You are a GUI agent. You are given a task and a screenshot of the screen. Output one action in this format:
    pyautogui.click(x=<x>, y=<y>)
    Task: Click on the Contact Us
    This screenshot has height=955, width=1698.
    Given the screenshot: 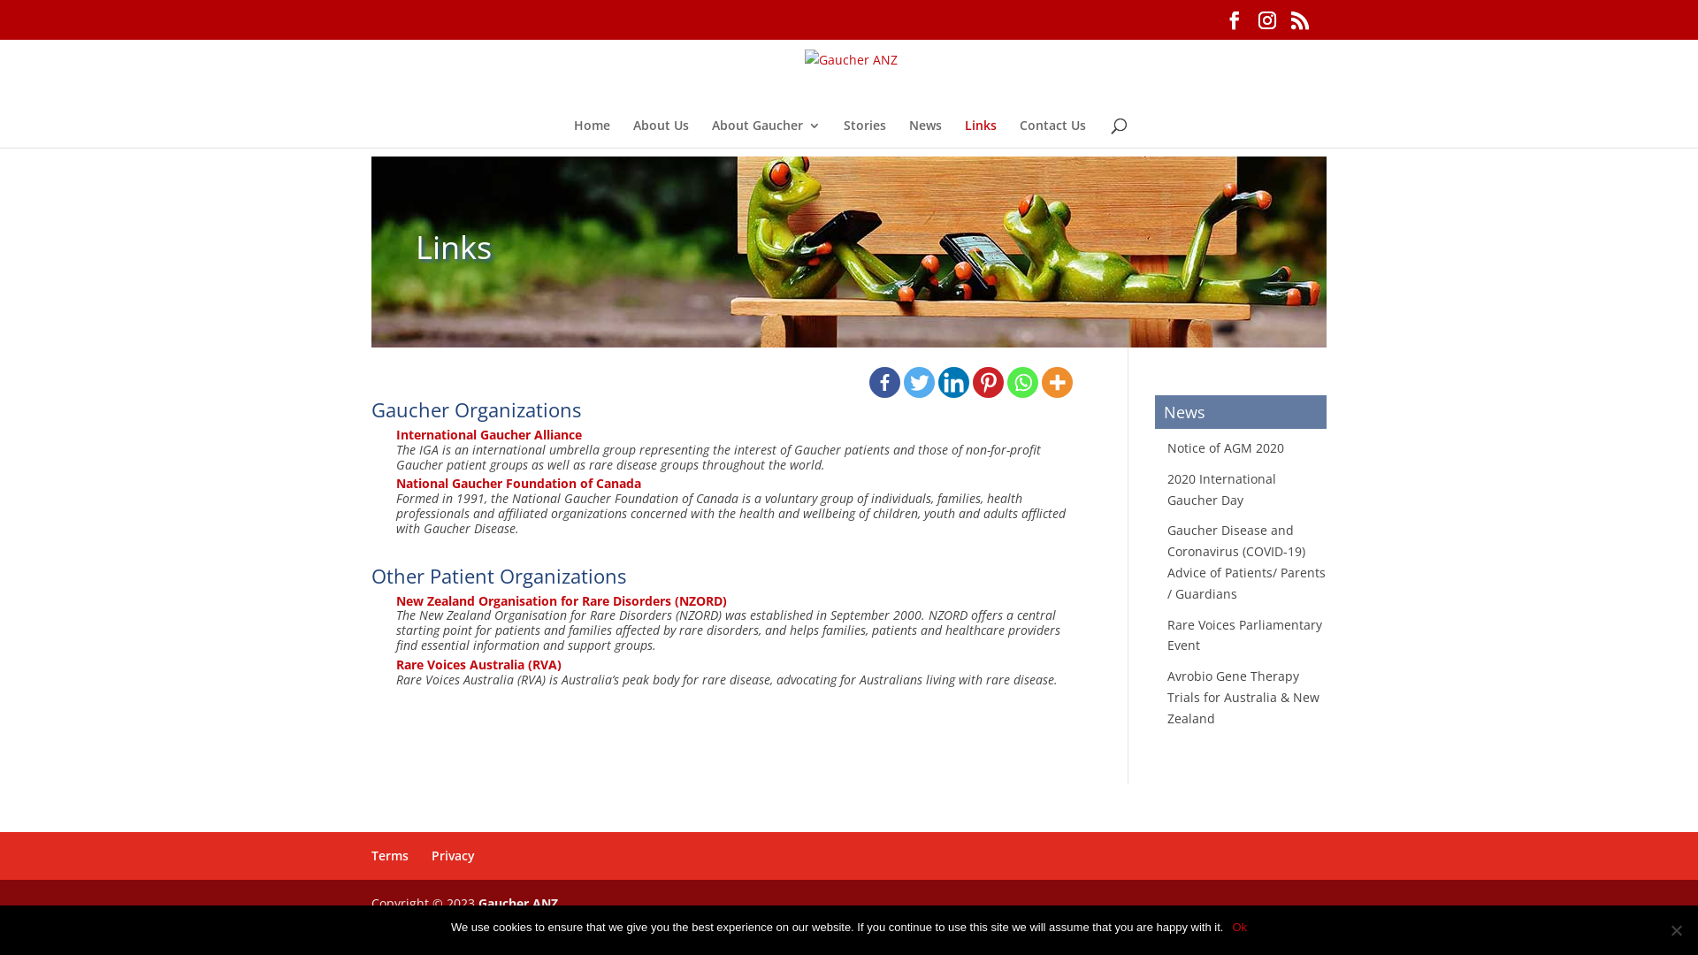 What is the action you would take?
    pyautogui.click(x=1052, y=134)
    